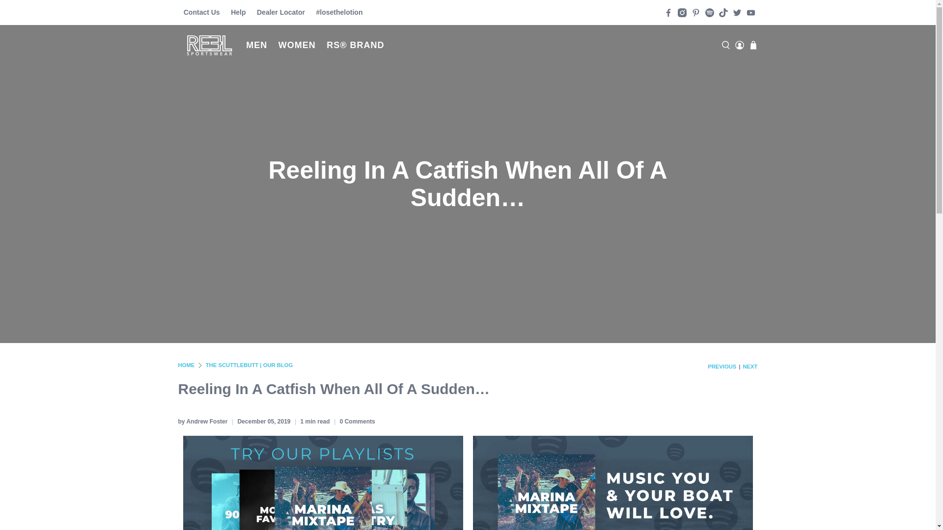 The width and height of the screenshot is (943, 530). What do you see at coordinates (238, 12) in the screenshot?
I see `Help` at bounding box center [238, 12].